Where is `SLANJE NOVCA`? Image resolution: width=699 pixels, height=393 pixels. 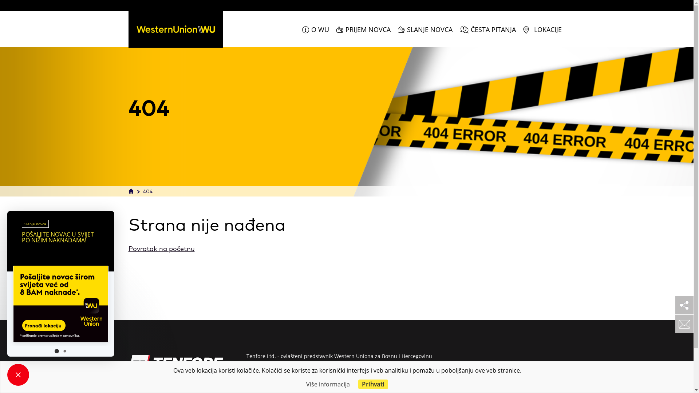
SLANJE NOVCA is located at coordinates (425, 29).